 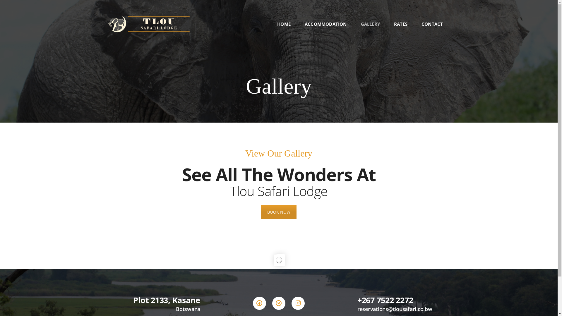 I want to click on RATES, so click(x=401, y=24).